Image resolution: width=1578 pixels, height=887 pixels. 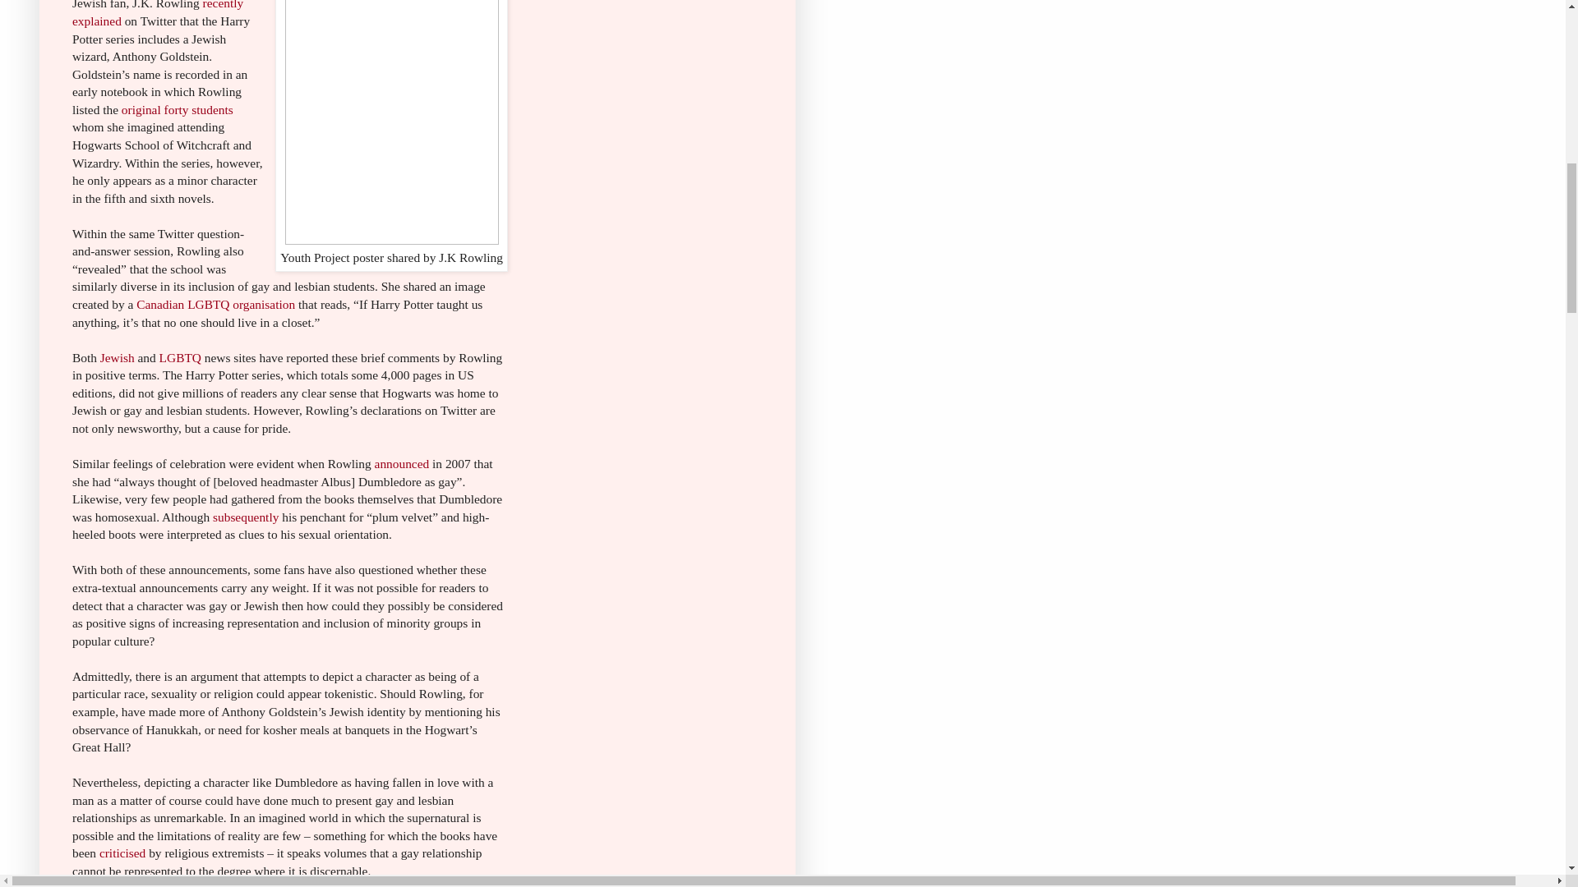 I want to click on Jewish, so click(x=117, y=356).